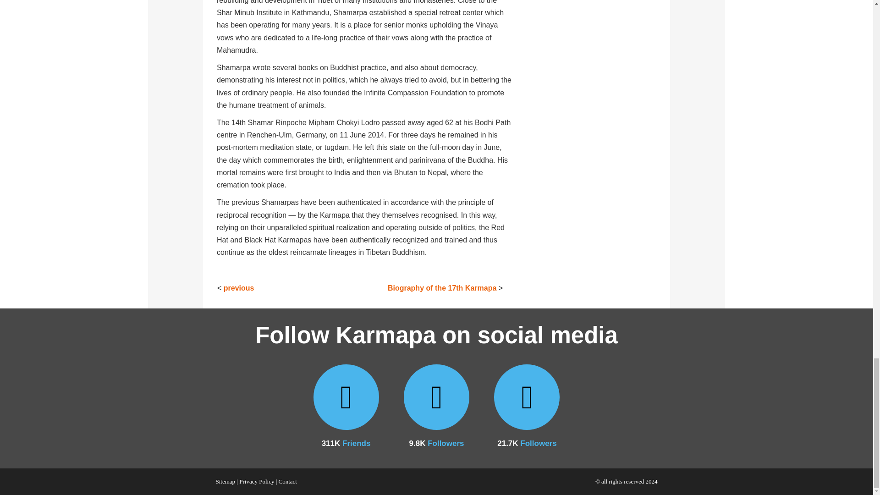 Image resolution: width=880 pixels, height=495 pixels. What do you see at coordinates (238, 288) in the screenshot?
I see `previous` at bounding box center [238, 288].